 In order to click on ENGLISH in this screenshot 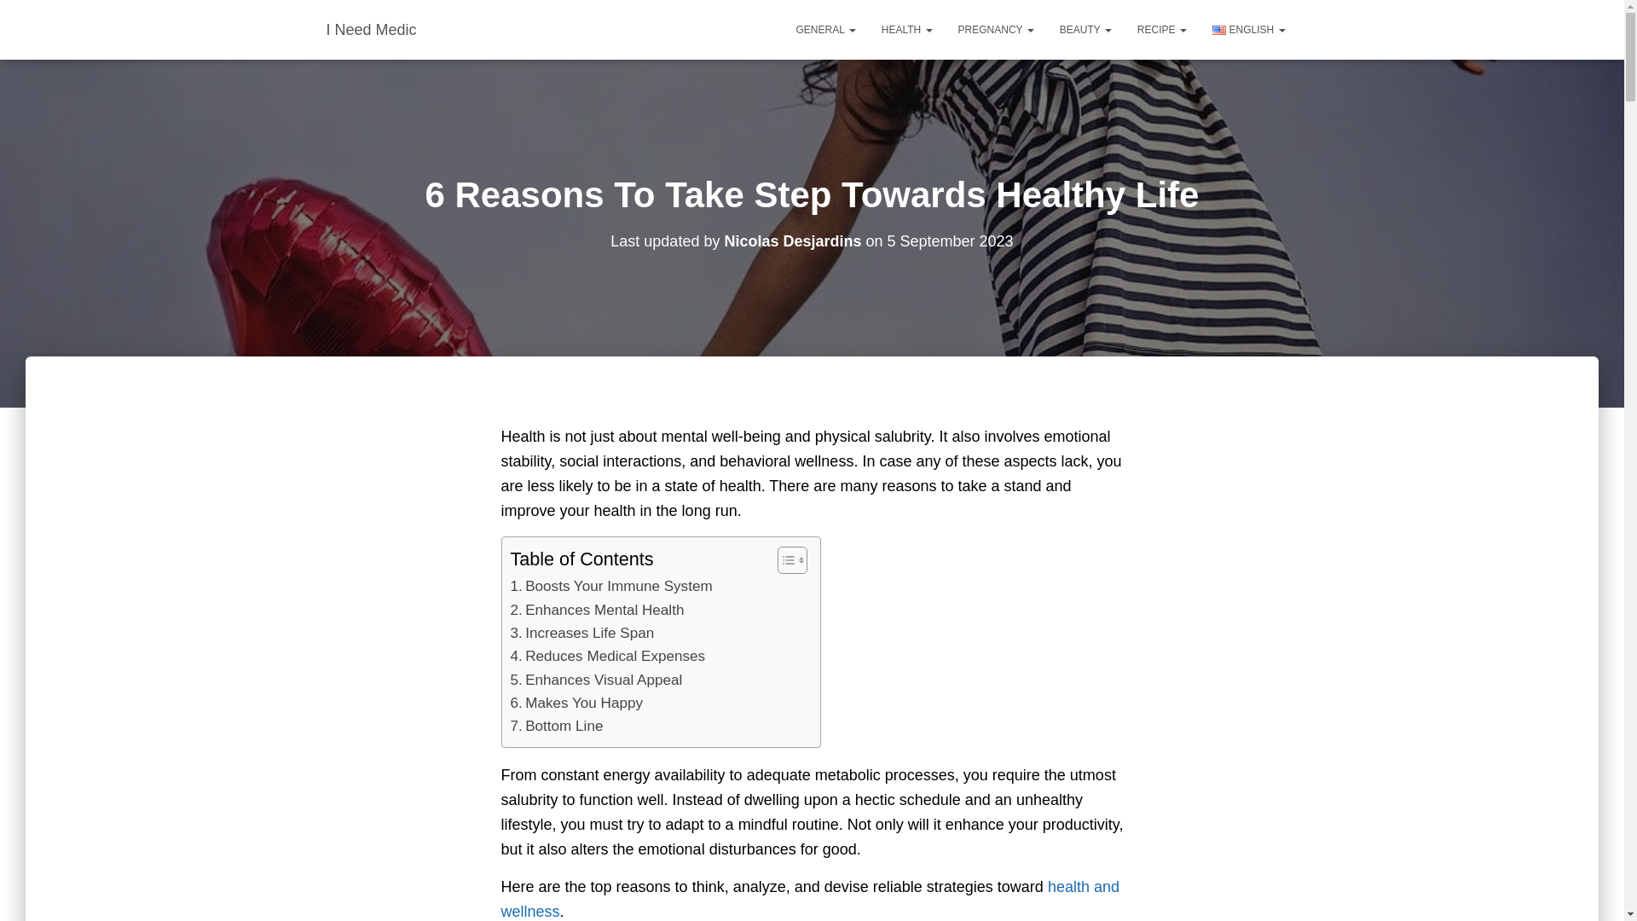, I will do `click(1248, 29)`.